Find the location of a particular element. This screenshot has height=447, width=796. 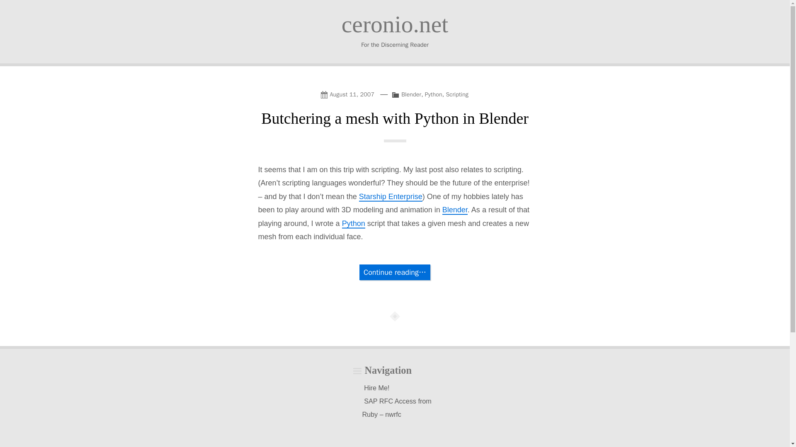

ceronio.net is located at coordinates (395, 24).